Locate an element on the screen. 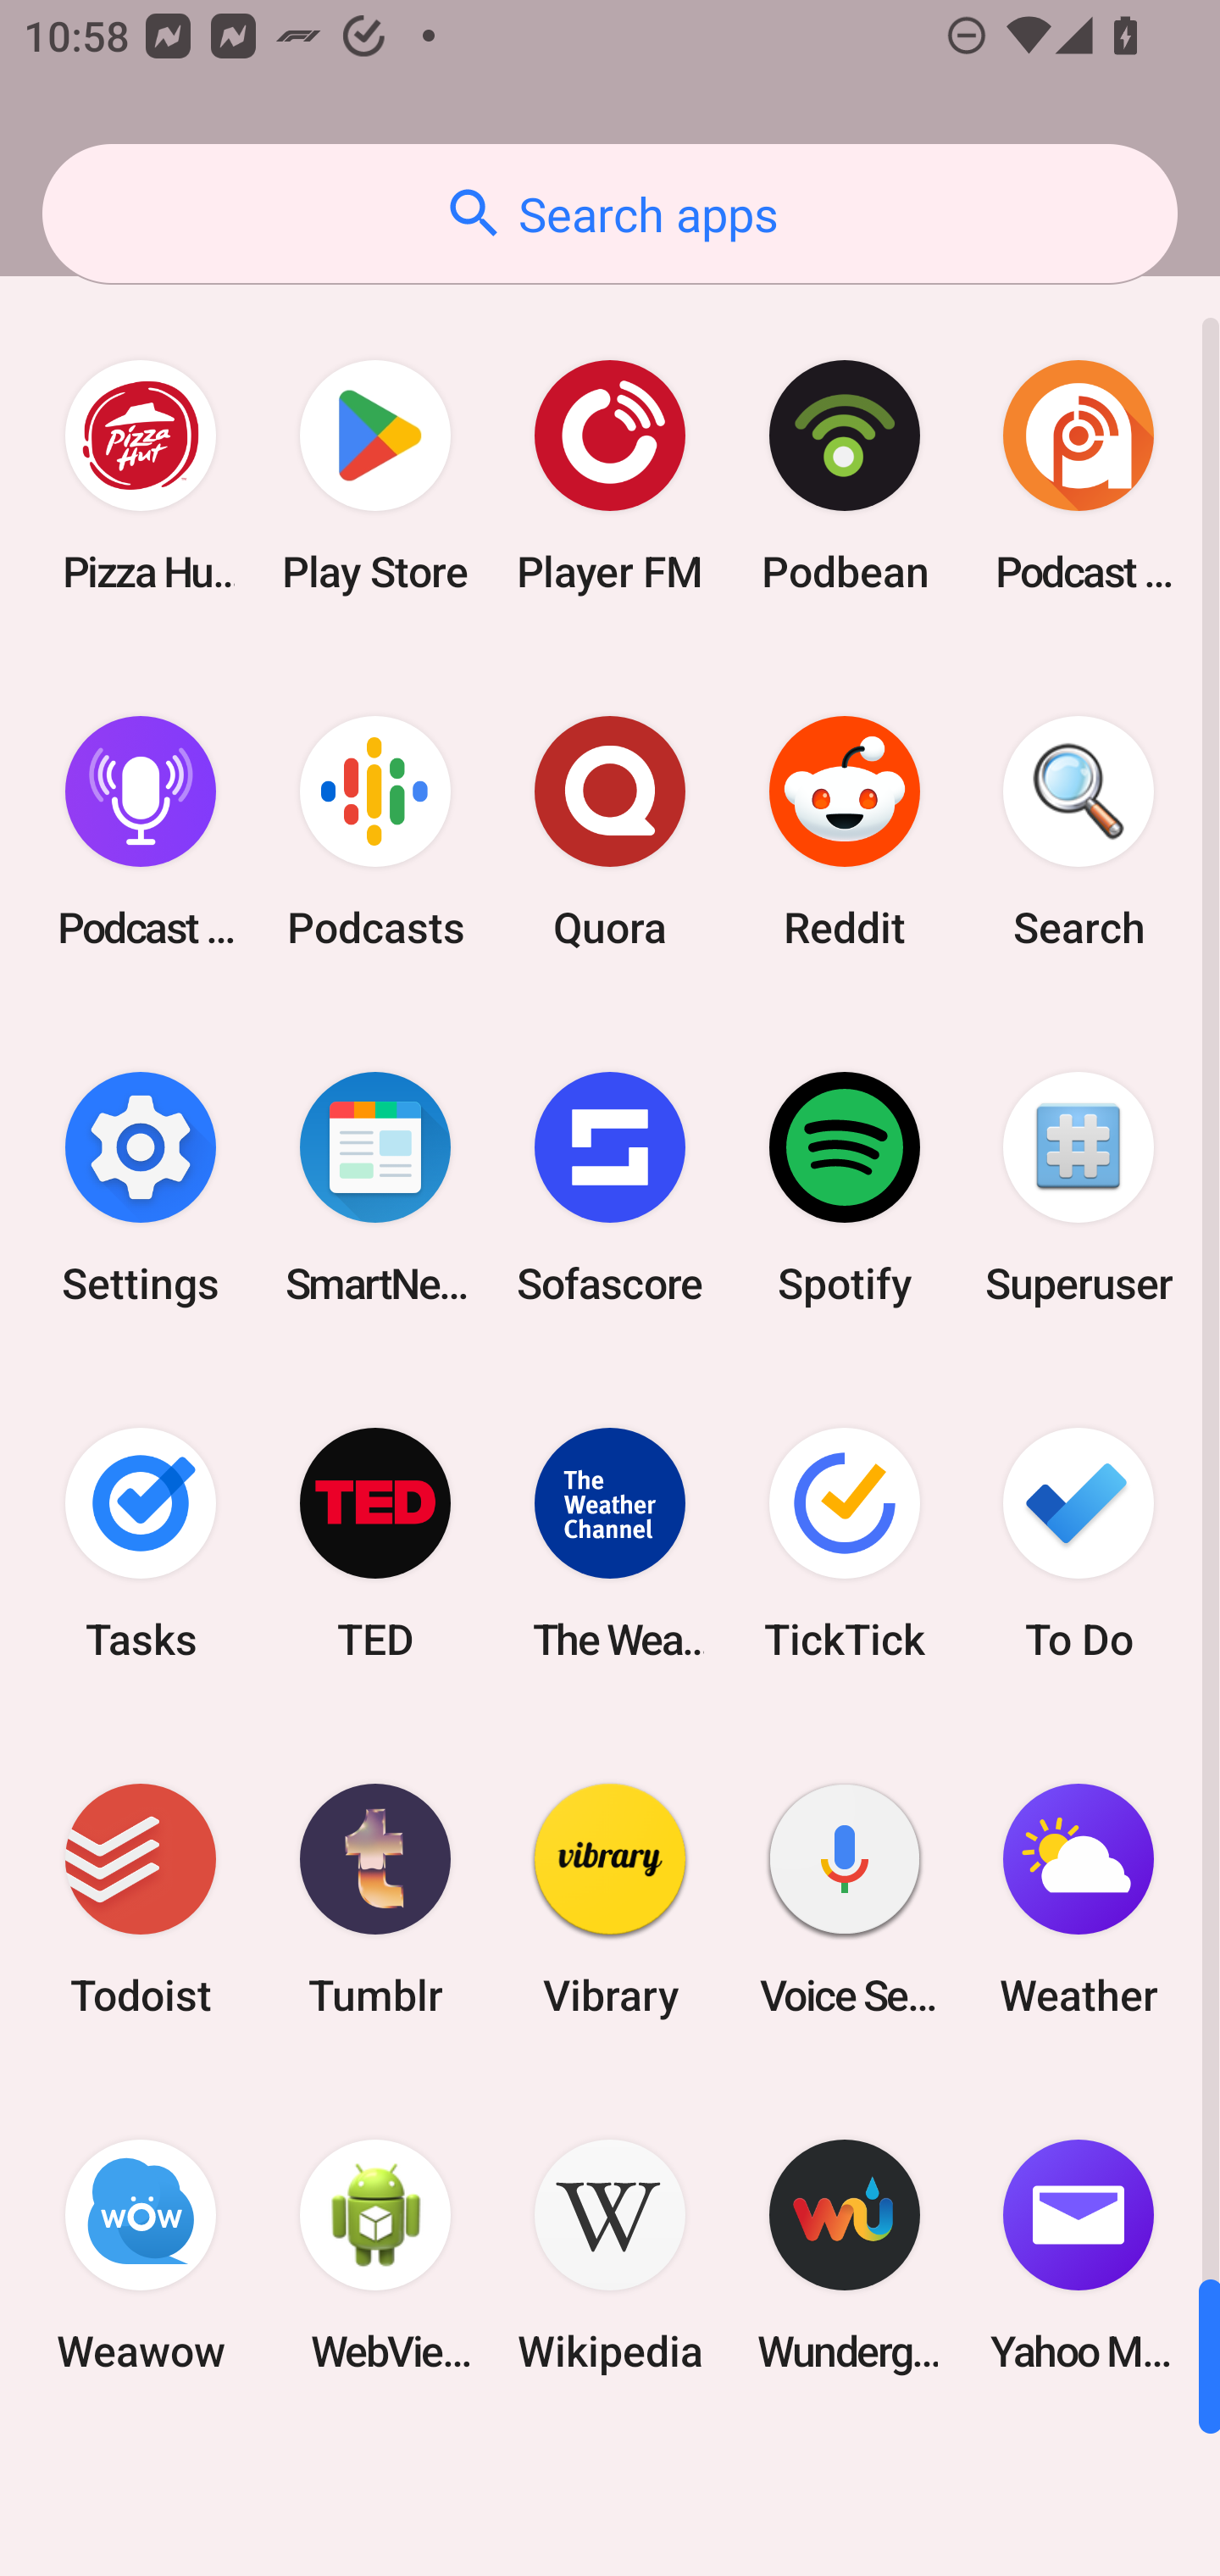 This screenshot has height=2576, width=1220. Quora is located at coordinates (610, 832).